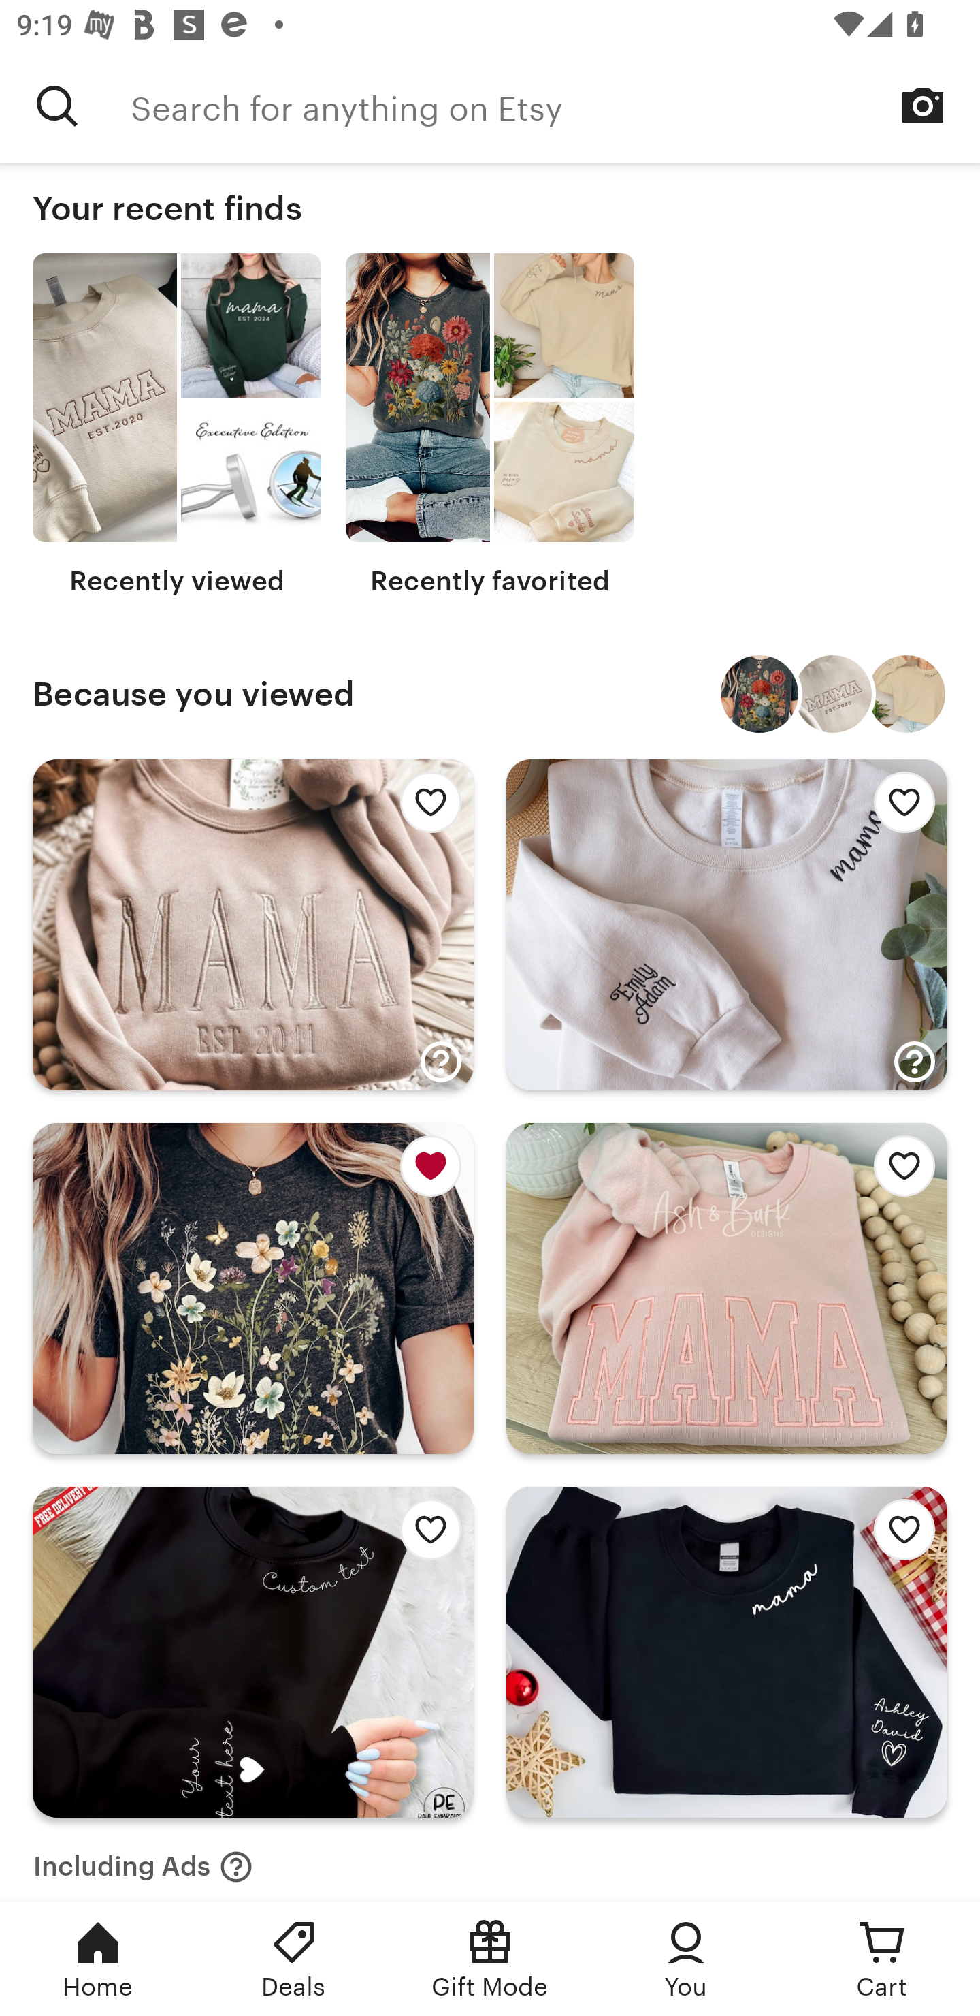 The image size is (980, 2016). What do you see at coordinates (143, 1859) in the screenshot?
I see `Including Ads` at bounding box center [143, 1859].